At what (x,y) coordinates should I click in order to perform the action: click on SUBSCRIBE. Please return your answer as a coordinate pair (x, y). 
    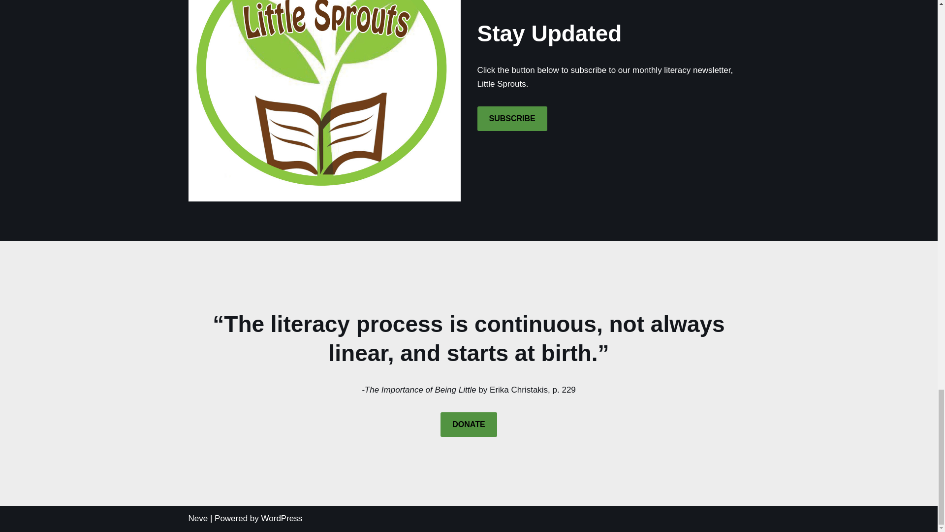
    Looking at the image, I should click on (512, 118).